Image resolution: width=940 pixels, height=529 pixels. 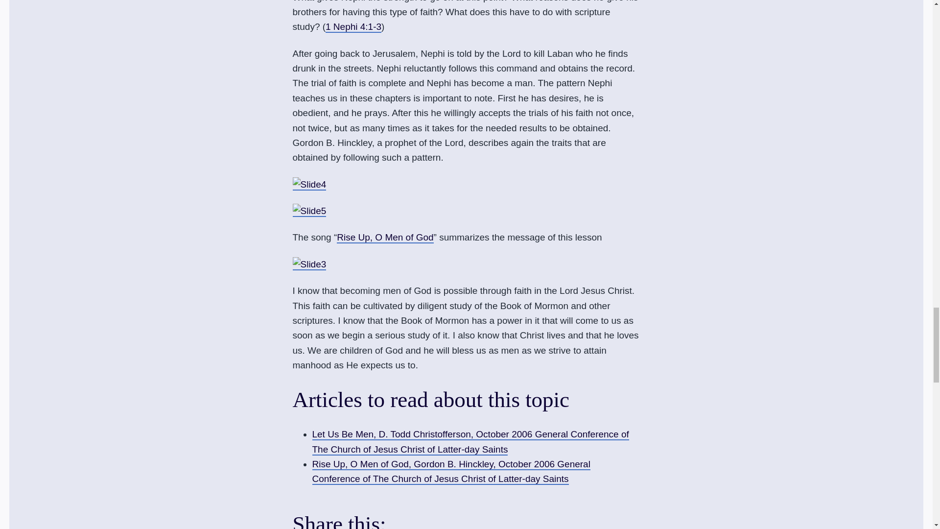 I want to click on 1 Nephi 4:1-3, so click(x=353, y=27).